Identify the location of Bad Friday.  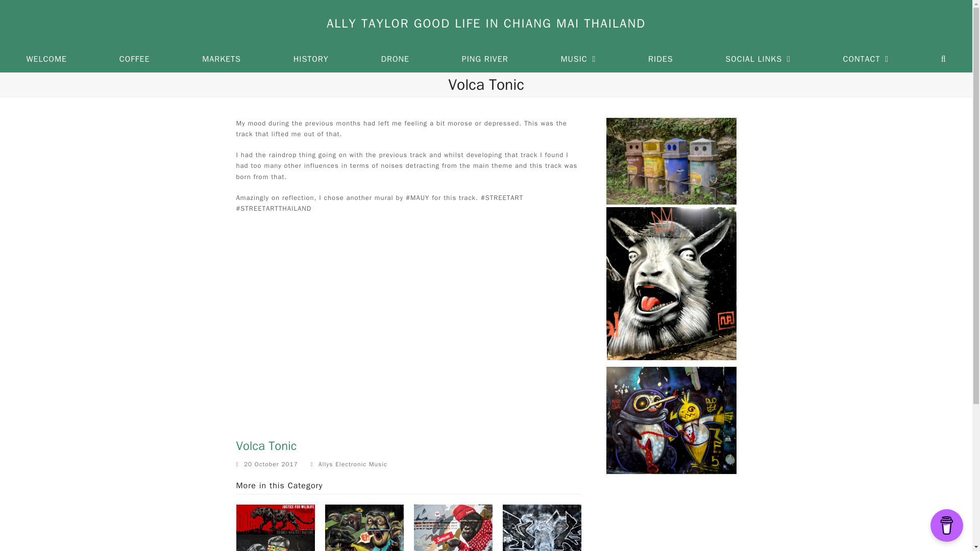
(672, 283).